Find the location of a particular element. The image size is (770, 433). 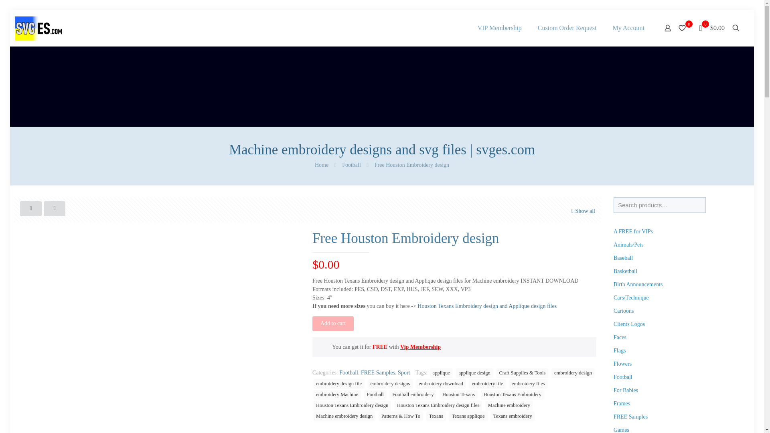

applique design is located at coordinates (474, 373).